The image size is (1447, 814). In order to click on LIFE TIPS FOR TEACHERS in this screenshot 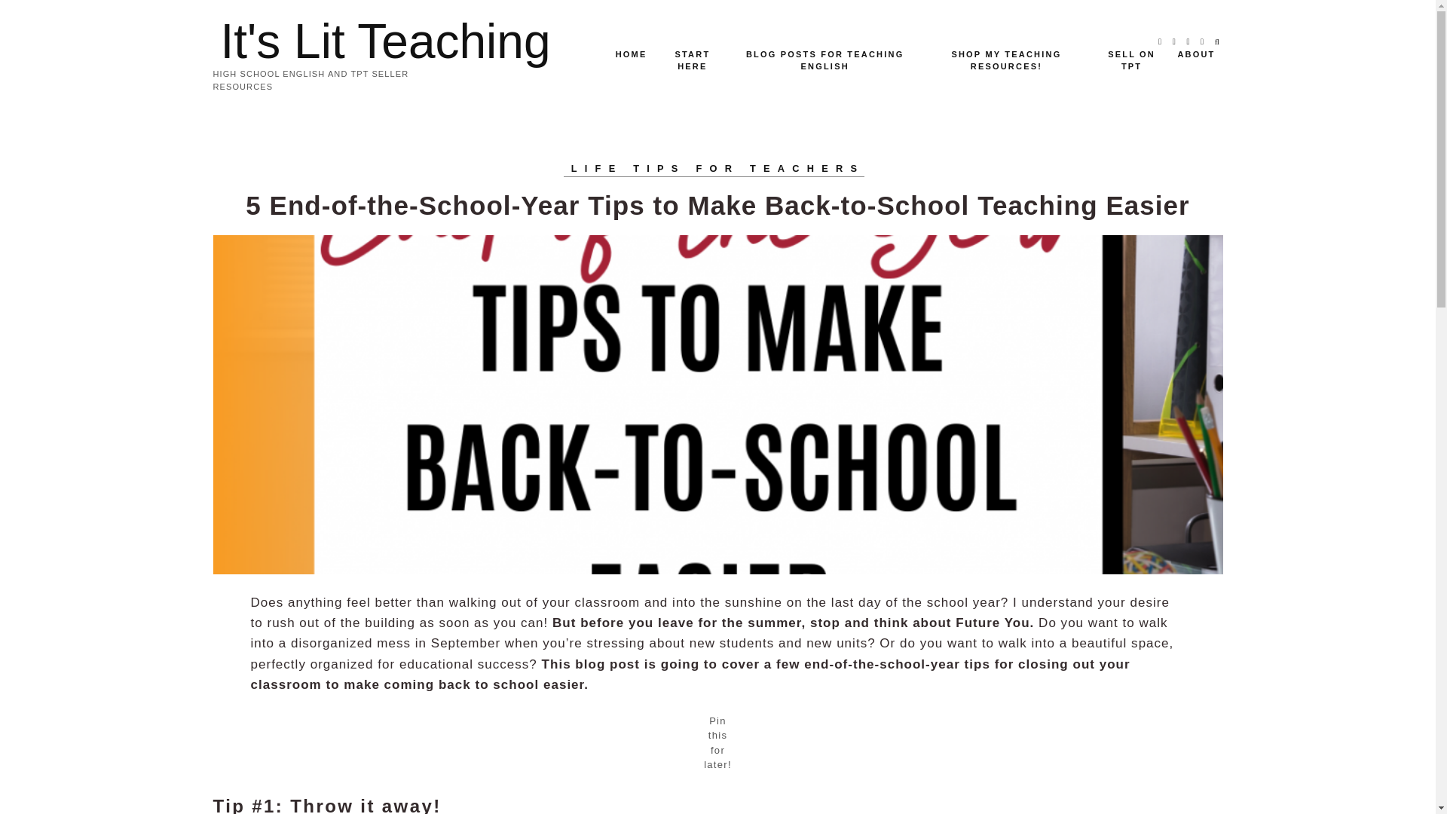, I will do `click(718, 169)`.